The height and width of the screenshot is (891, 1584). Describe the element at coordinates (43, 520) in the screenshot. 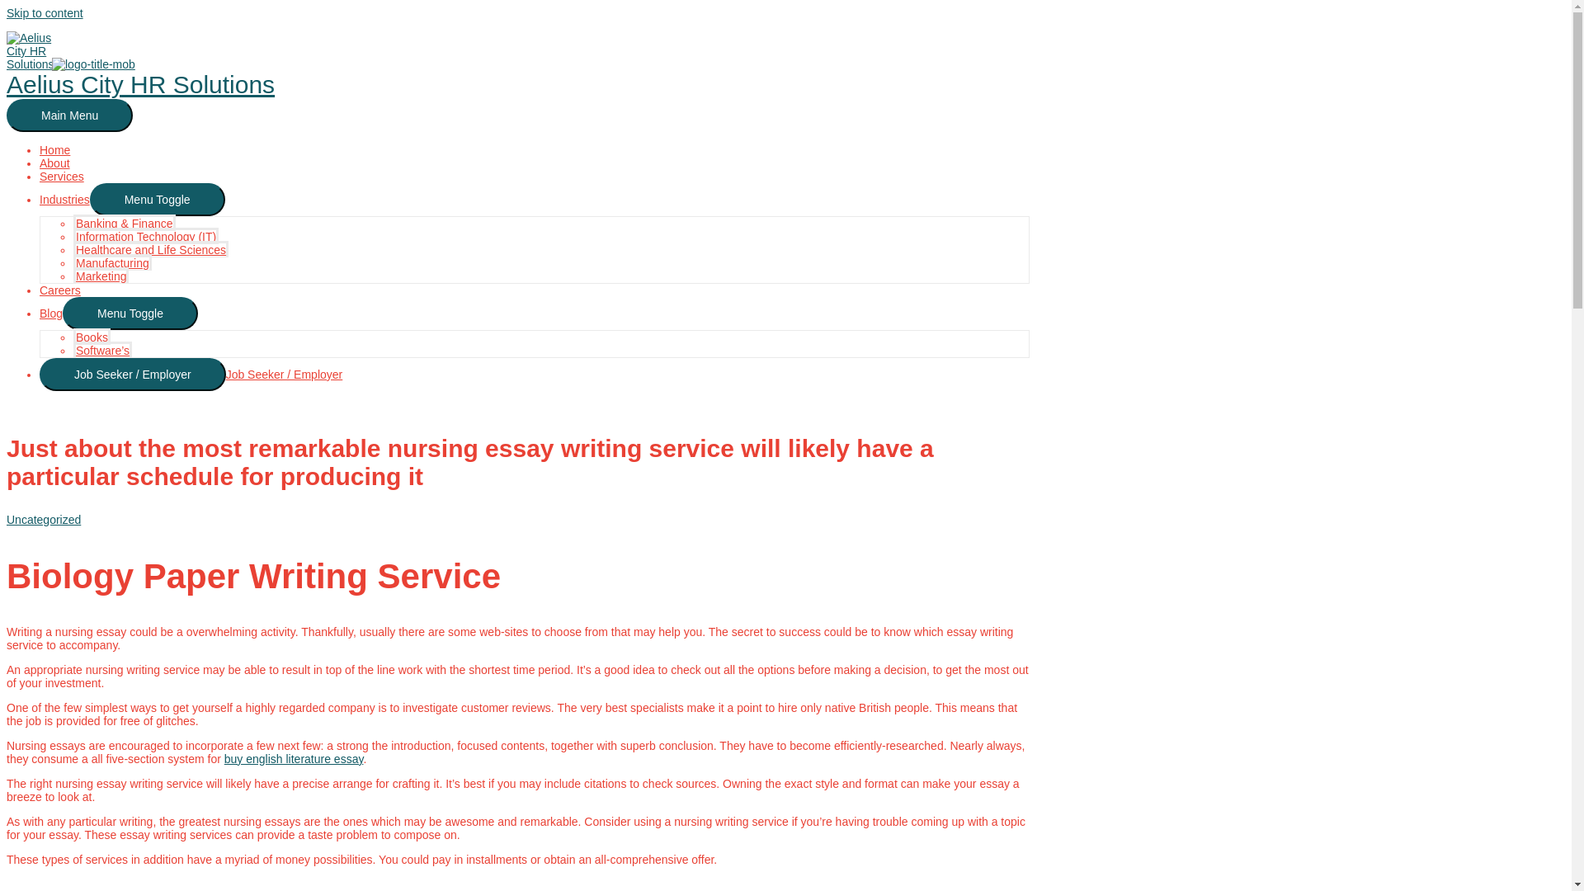

I see `Uncategorized` at that location.